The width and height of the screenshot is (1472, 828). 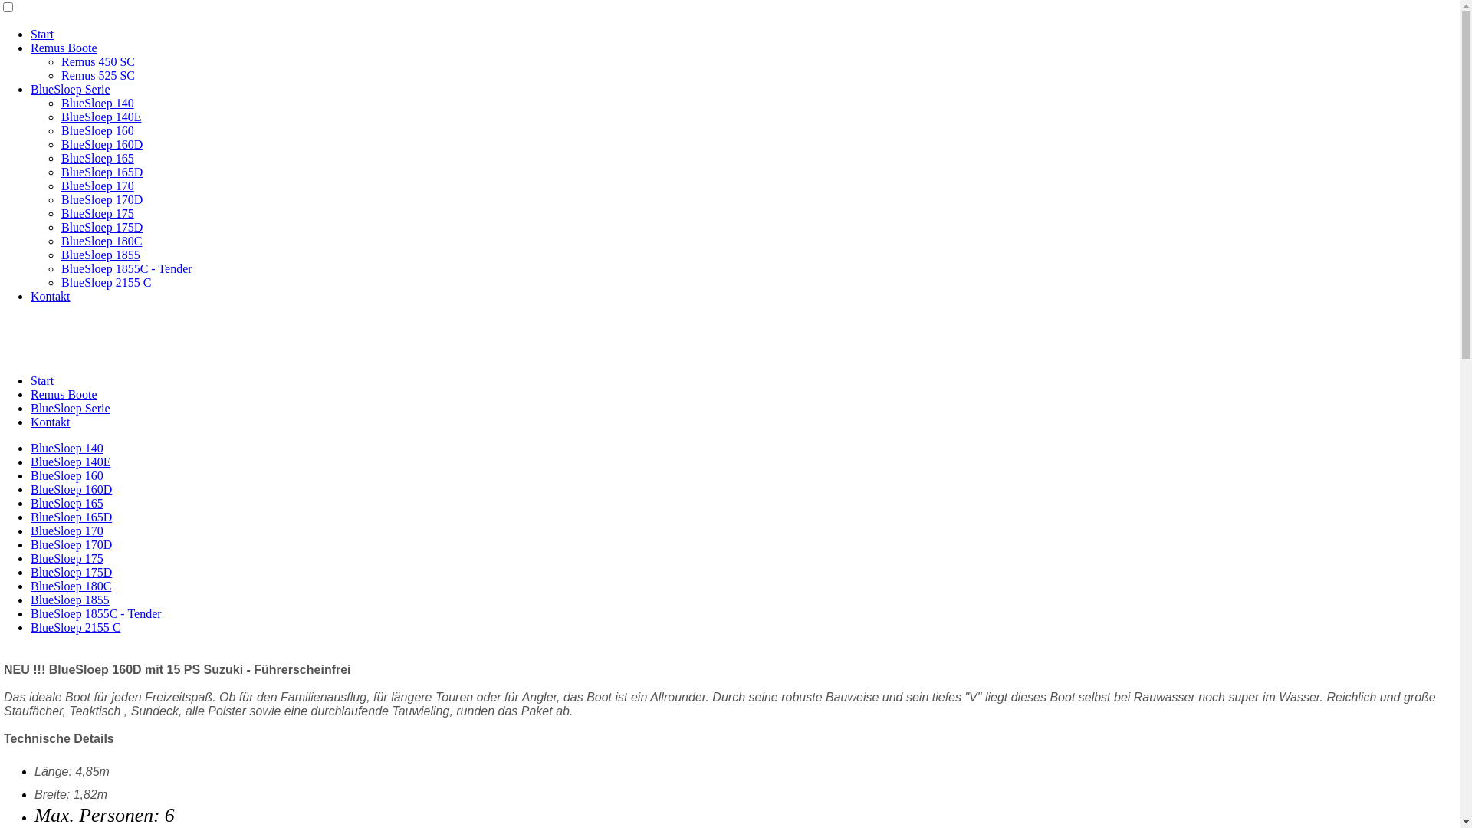 What do you see at coordinates (71, 586) in the screenshot?
I see `BlueSloep 180C` at bounding box center [71, 586].